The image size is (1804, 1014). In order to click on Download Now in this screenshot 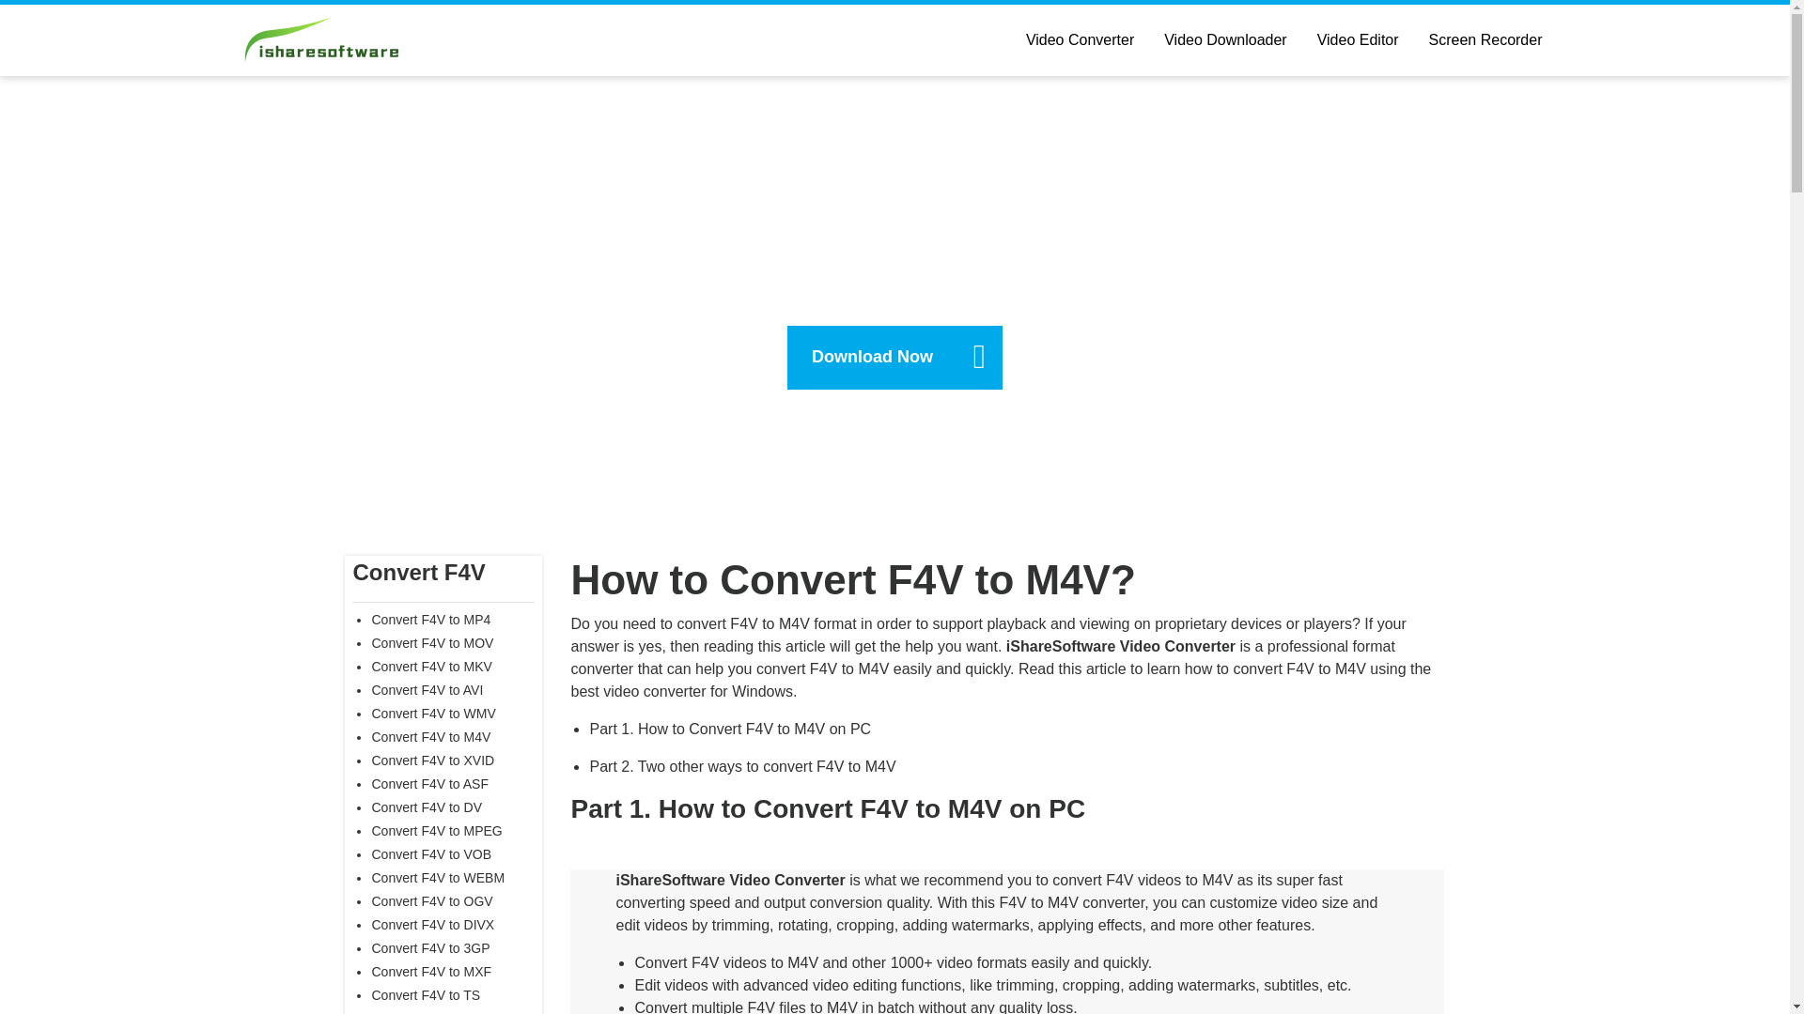, I will do `click(894, 357)`.